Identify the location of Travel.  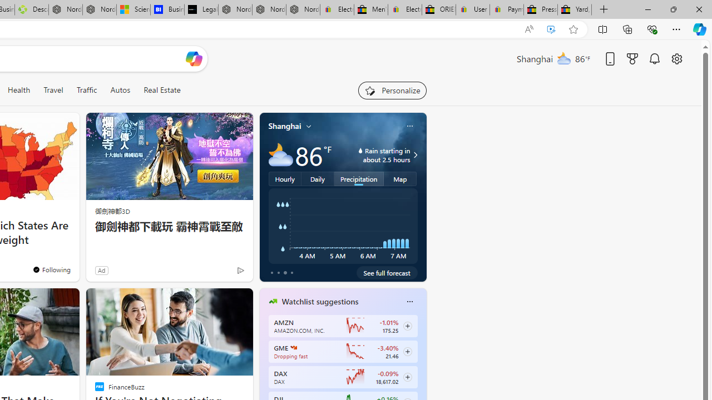
(53, 90).